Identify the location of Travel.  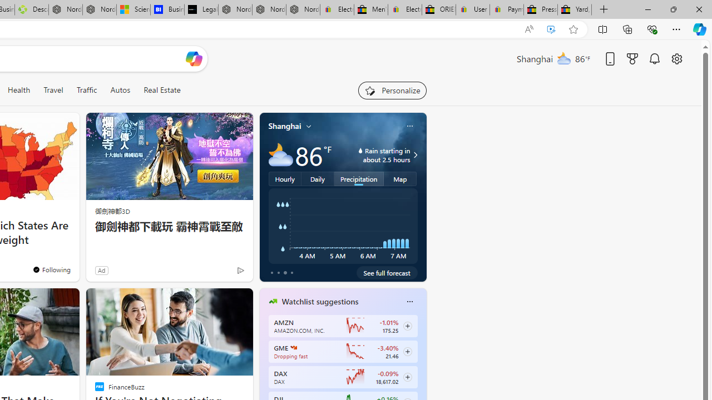
(53, 90).